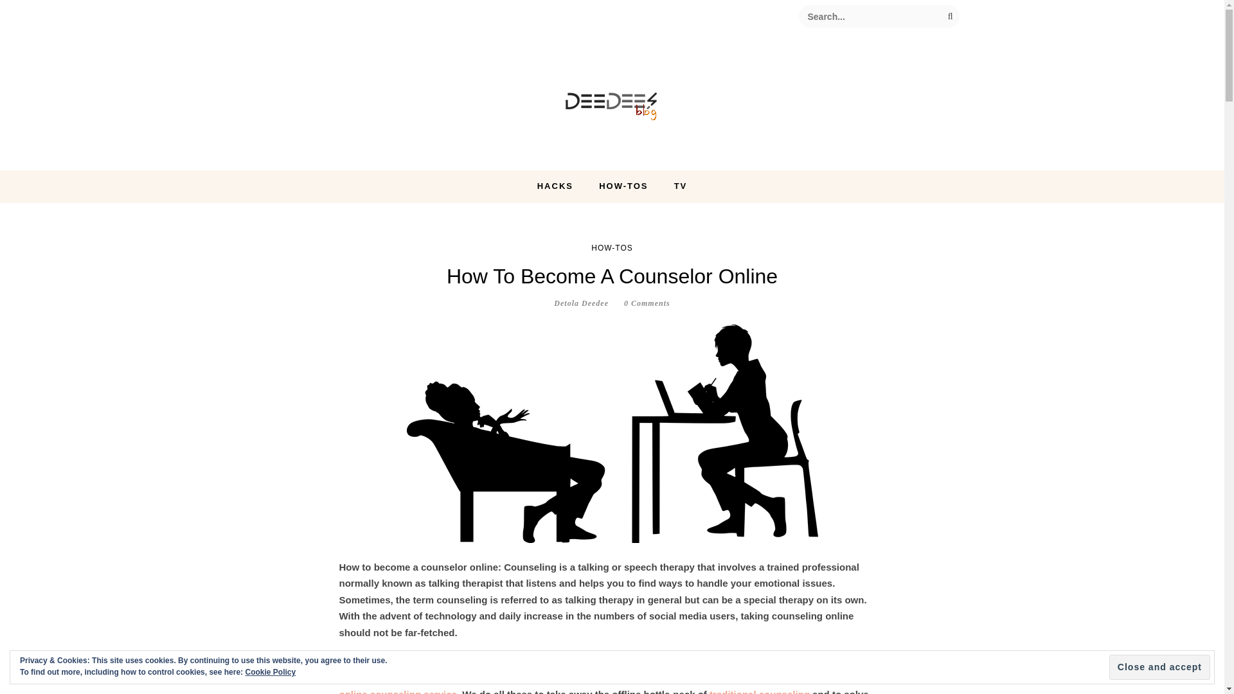  Describe the element at coordinates (581, 303) in the screenshot. I see `Posts by Detola Deedee` at that location.